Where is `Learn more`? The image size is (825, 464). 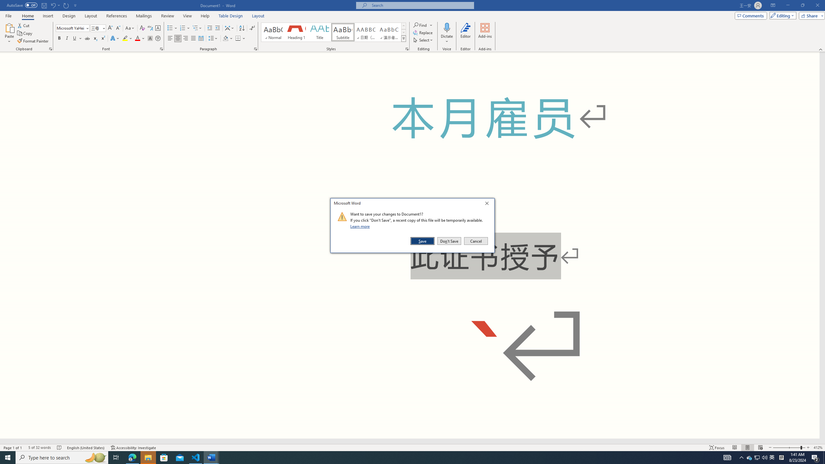 Learn more is located at coordinates (361, 226).